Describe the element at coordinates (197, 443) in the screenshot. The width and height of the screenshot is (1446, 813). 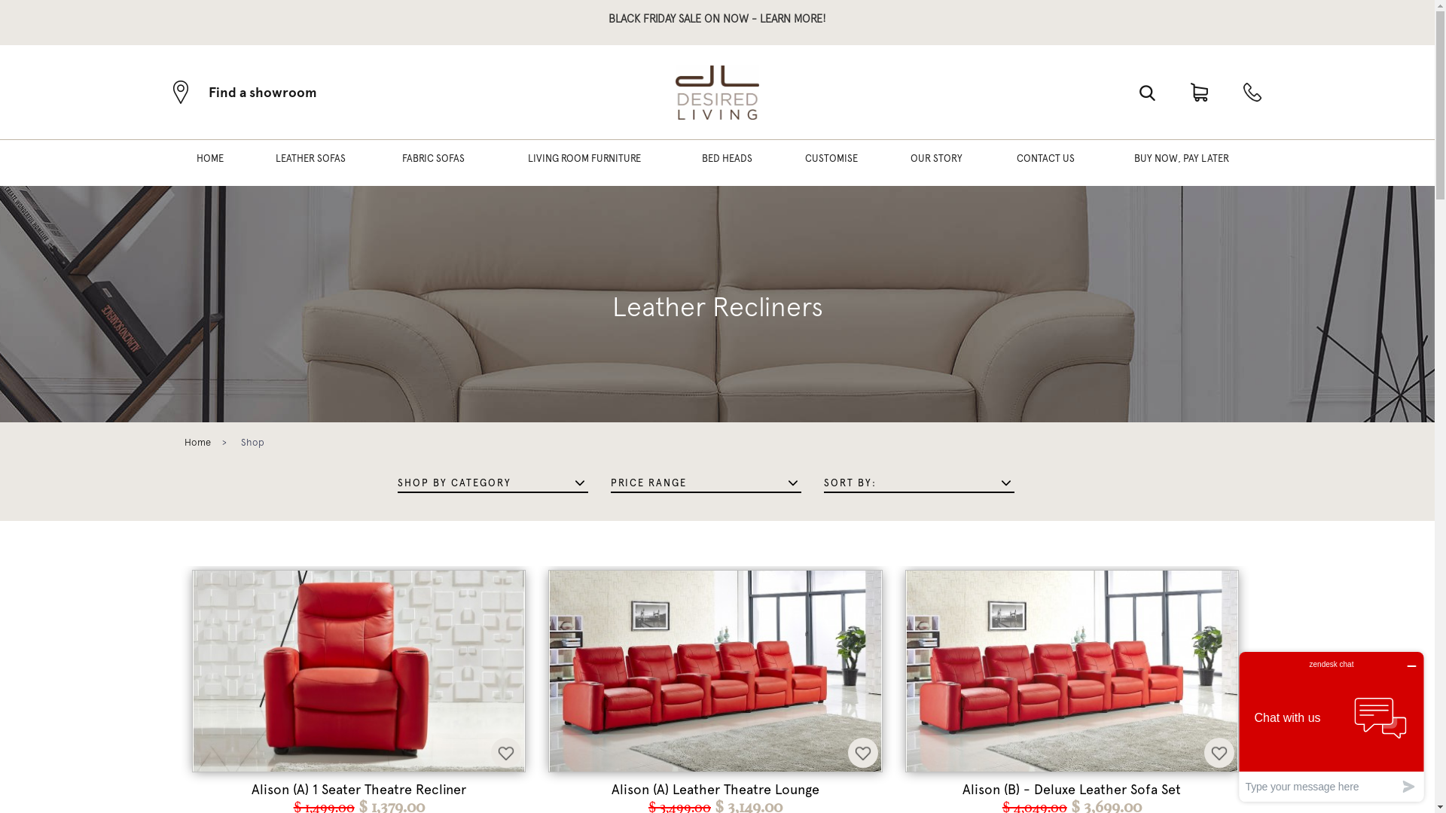
I see `Home` at that location.